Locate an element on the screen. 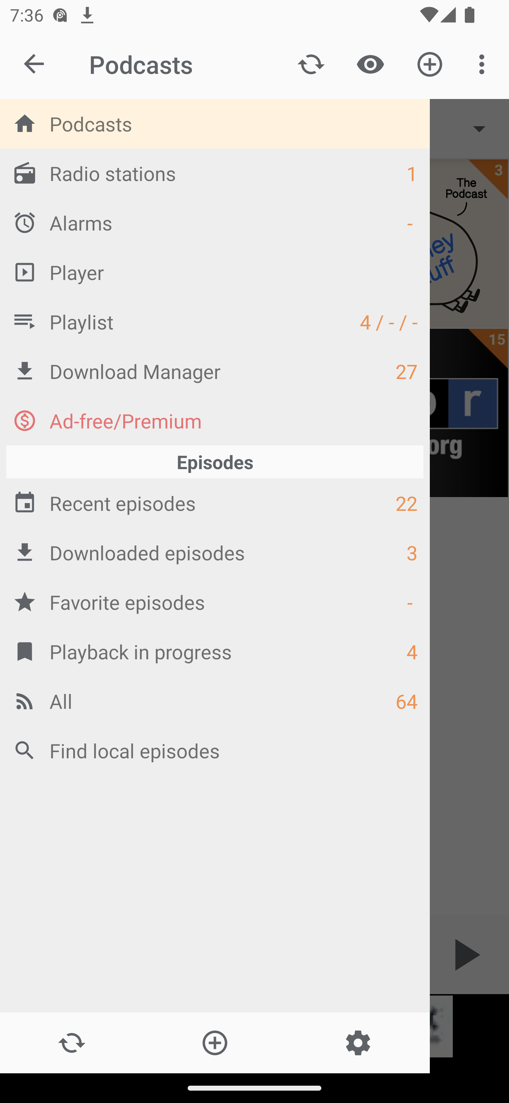 The width and height of the screenshot is (509, 1103). Podcasts is located at coordinates (215, 124).